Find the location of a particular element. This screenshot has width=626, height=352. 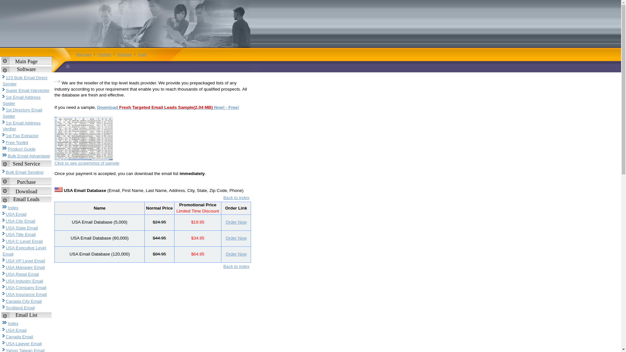

USA Industry Email is located at coordinates (25, 281).